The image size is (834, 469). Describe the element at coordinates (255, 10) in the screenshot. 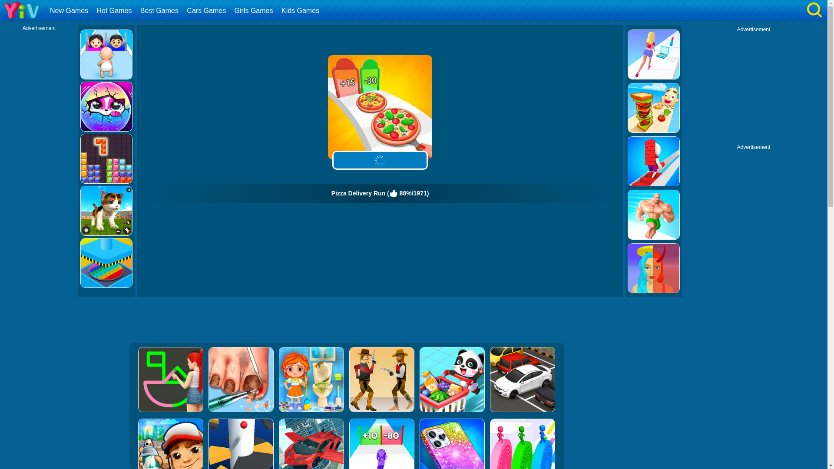

I see `Girls Games` at that location.